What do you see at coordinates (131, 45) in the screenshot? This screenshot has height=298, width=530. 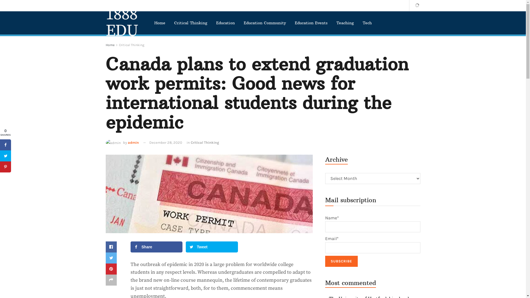 I see `Critical Thinking` at bounding box center [131, 45].